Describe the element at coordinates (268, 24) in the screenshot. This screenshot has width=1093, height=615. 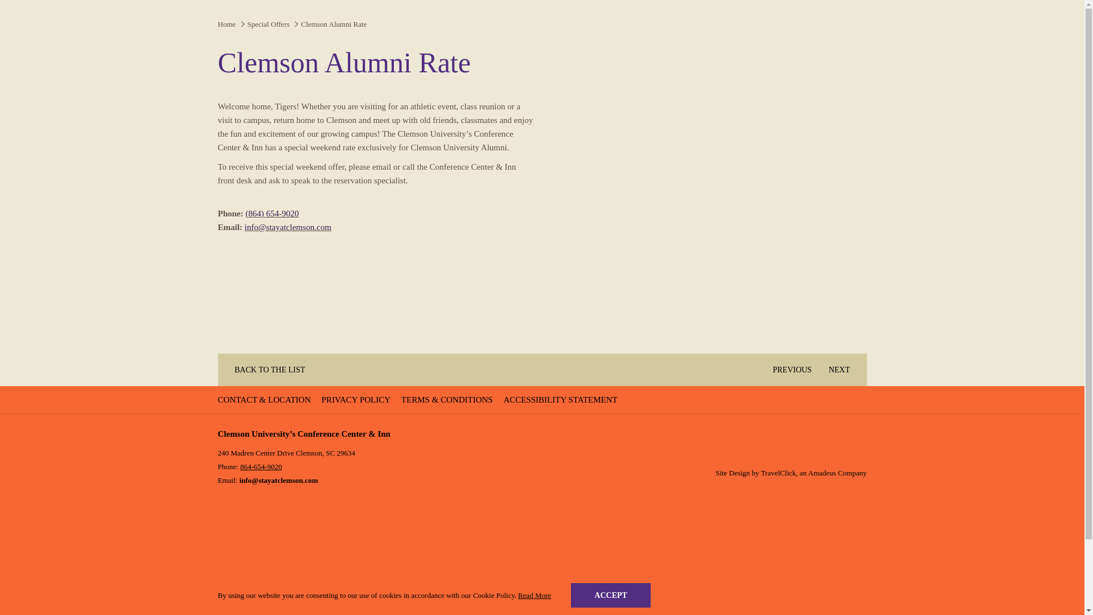
I see `Special Offers` at that location.